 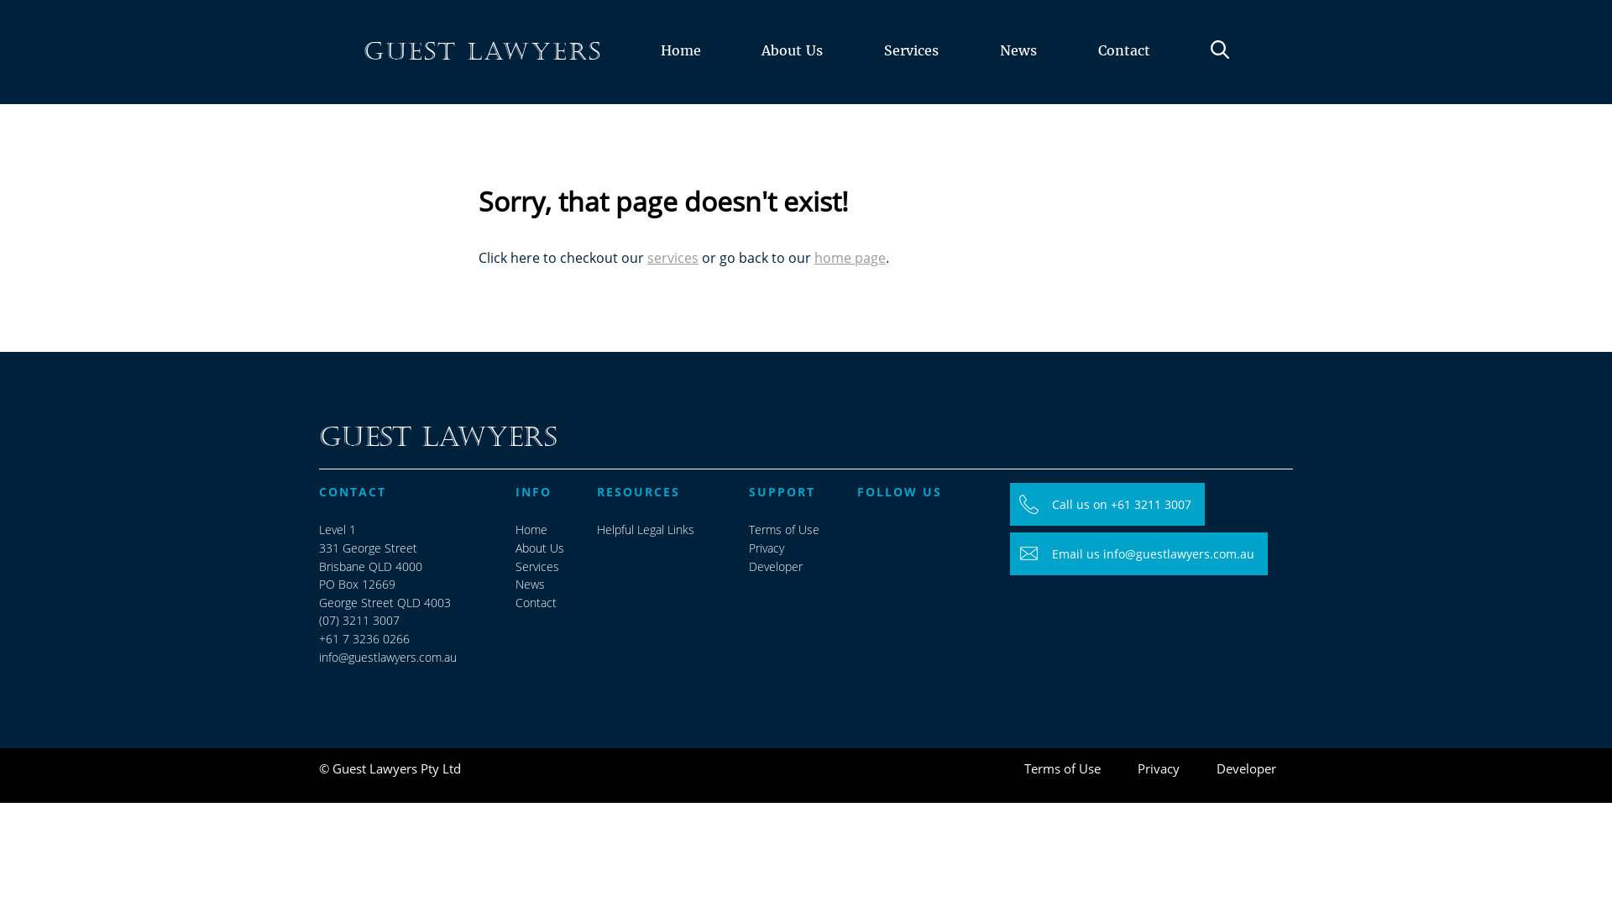 What do you see at coordinates (793, 71) in the screenshot?
I see `About Us` at bounding box center [793, 71].